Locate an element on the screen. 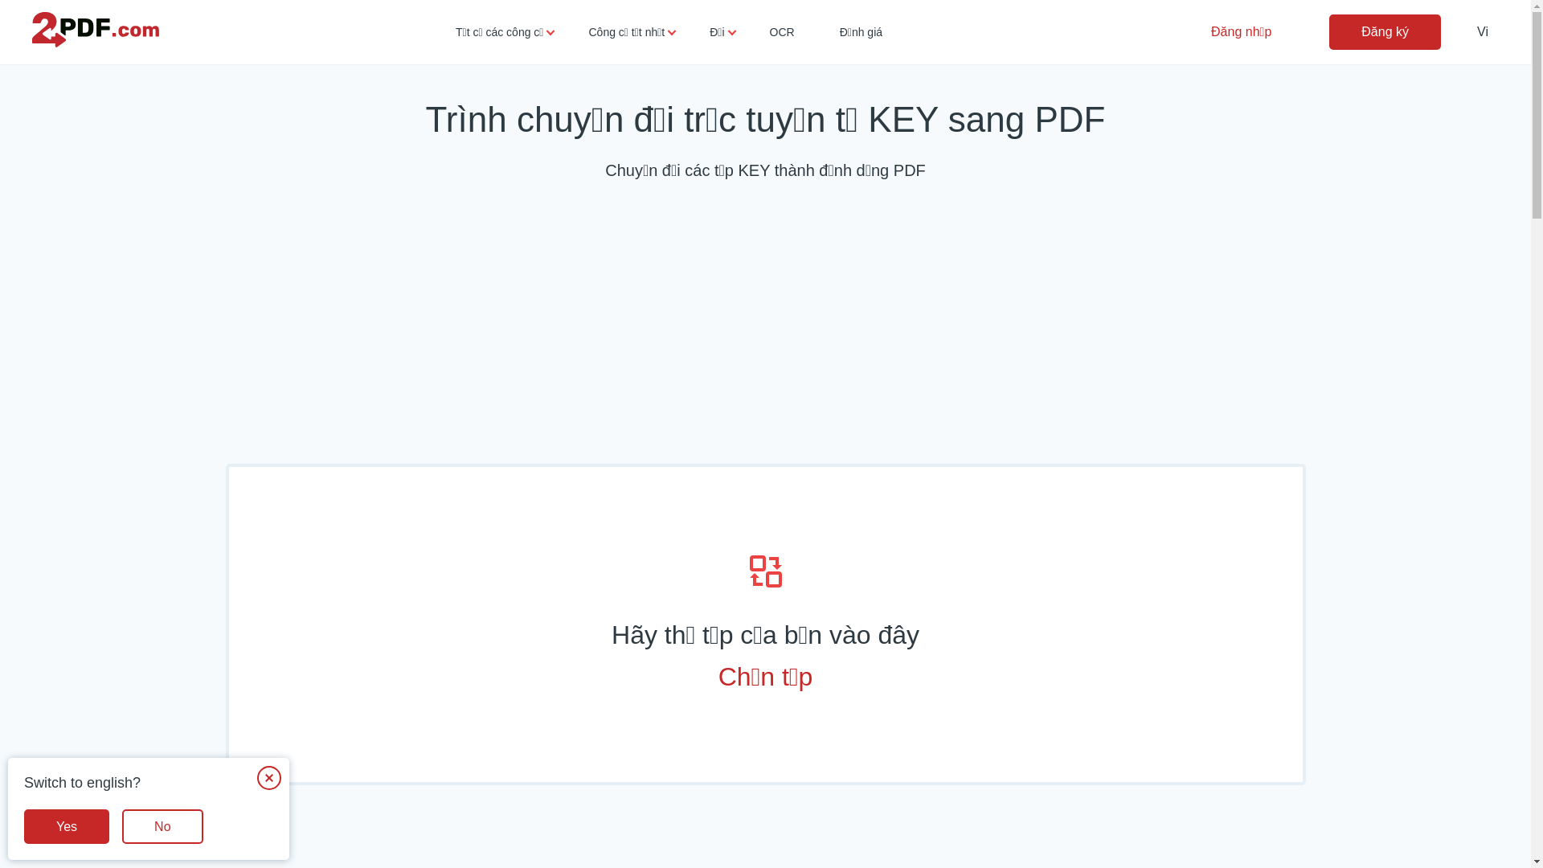 The height and width of the screenshot is (868, 1543). No is located at coordinates (162, 826).